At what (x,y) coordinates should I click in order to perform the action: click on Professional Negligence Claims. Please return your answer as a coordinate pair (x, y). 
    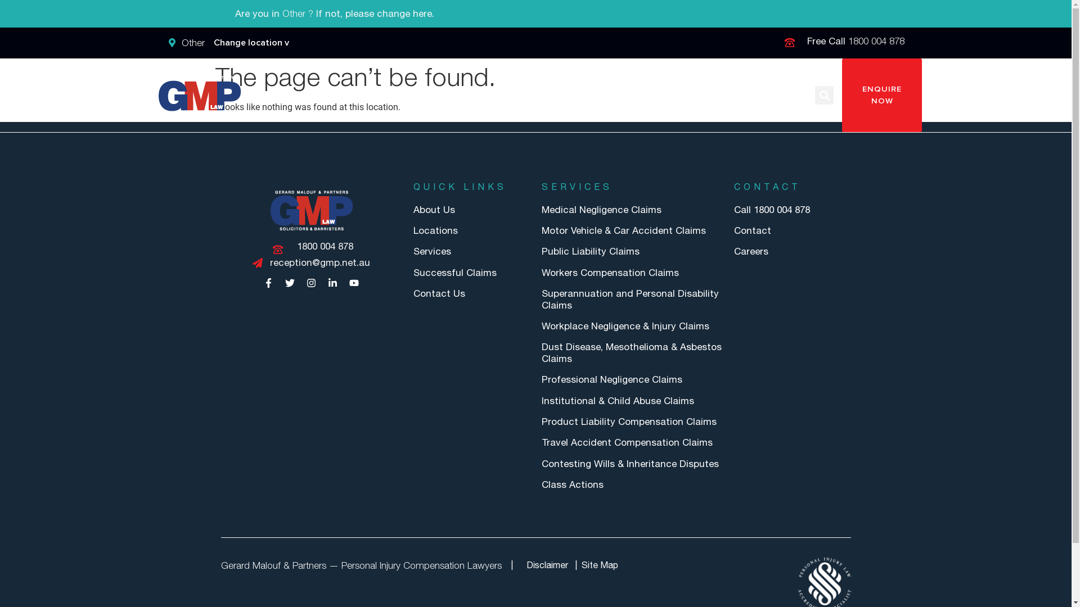
    Looking at the image, I should click on (632, 379).